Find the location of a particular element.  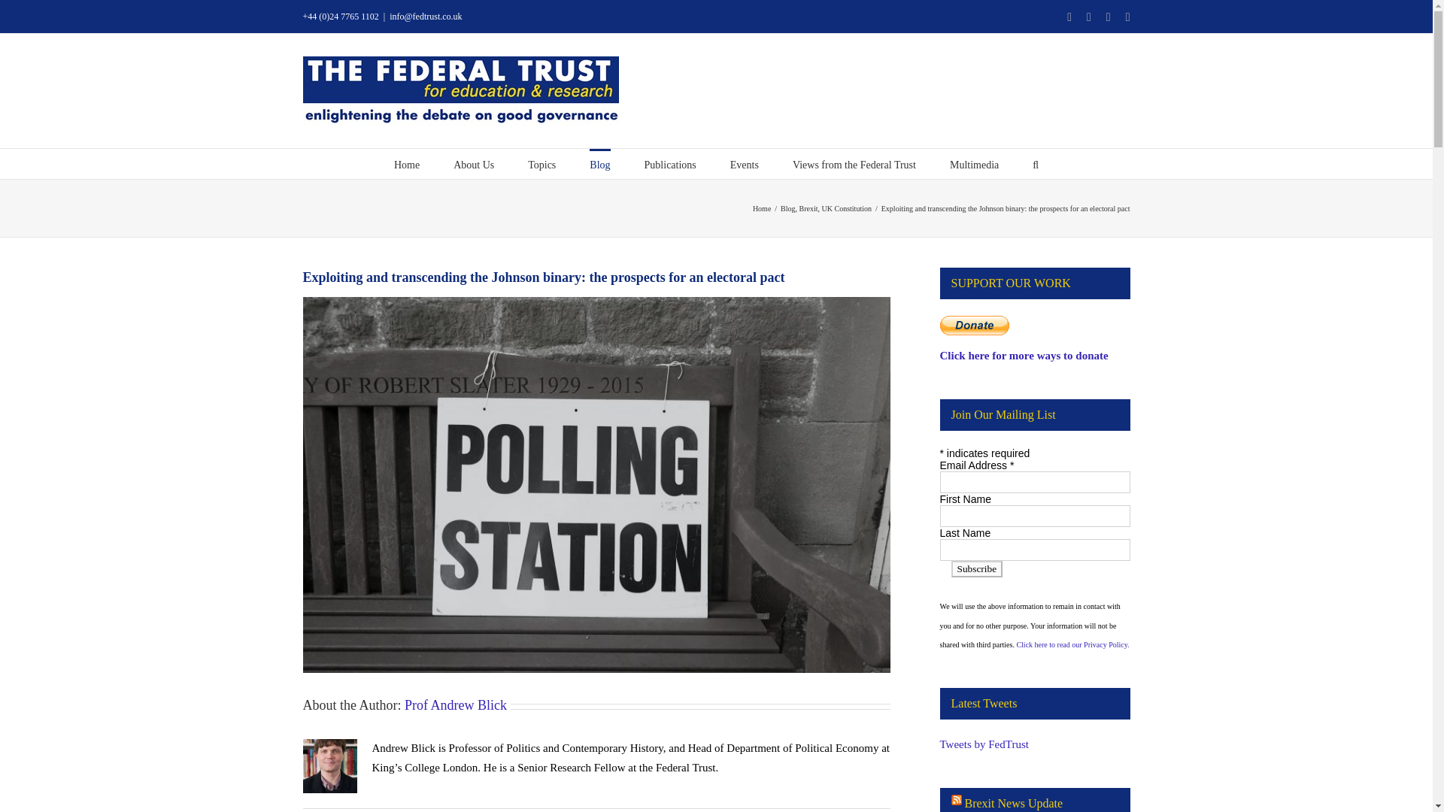

About Us is located at coordinates (473, 163).